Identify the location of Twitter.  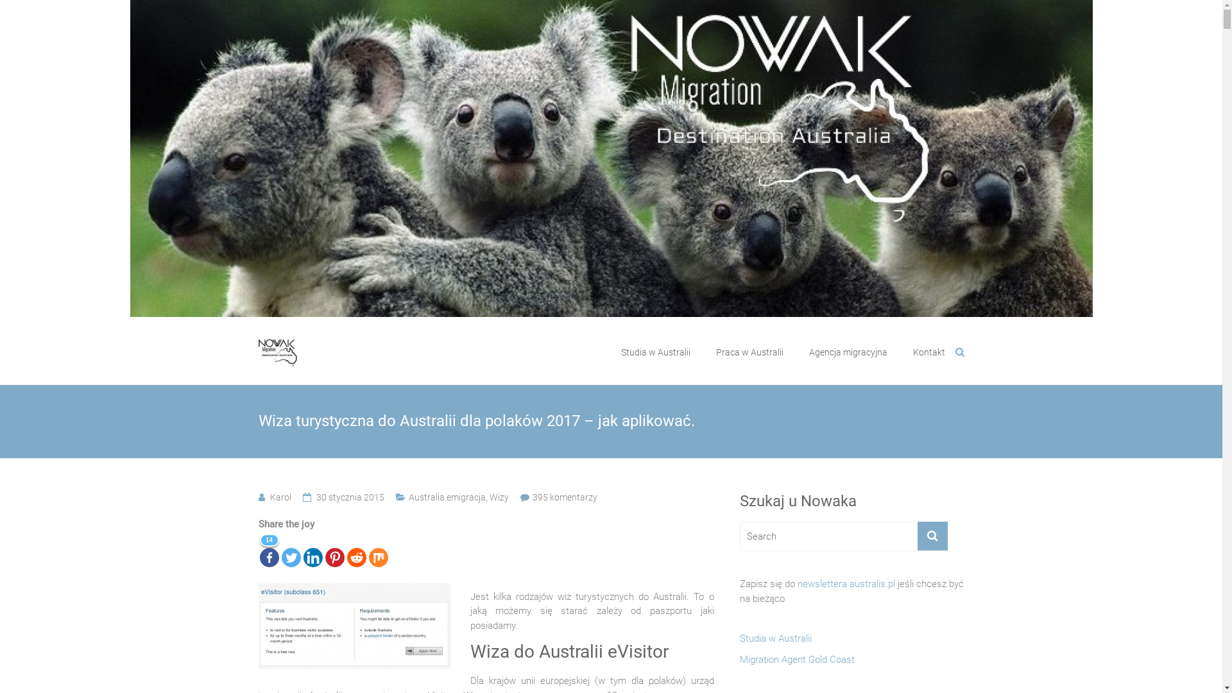
(291, 550).